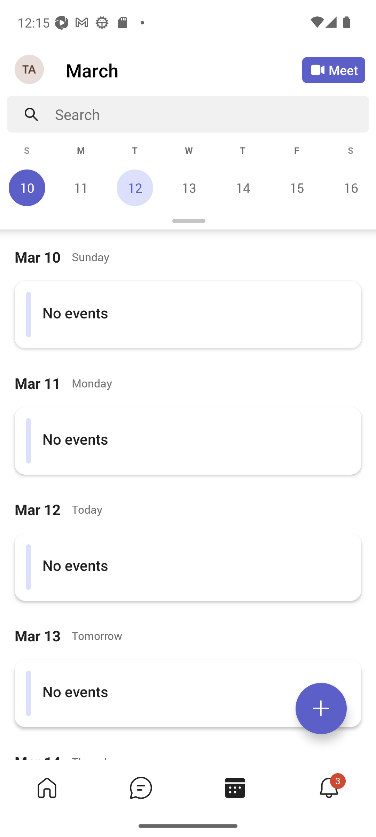 This screenshot has height=837, width=376. I want to click on Tuesday, March 12, Today 12, so click(135, 188).